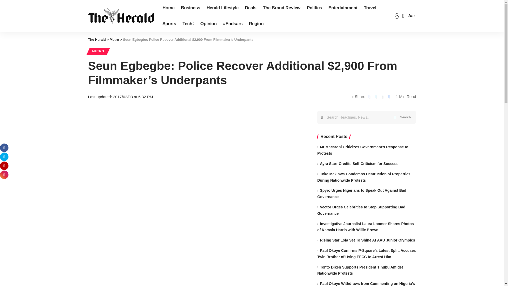 The width and height of the screenshot is (508, 286). I want to click on Search, so click(405, 117).